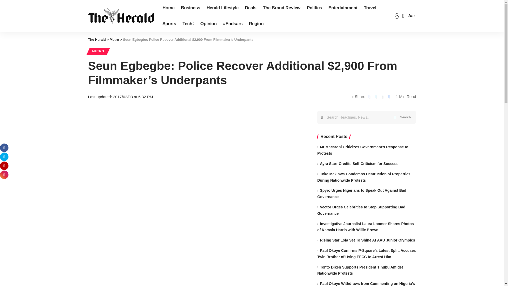 The width and height of the screenshot is (508, 286). I want to click on Search, so click(405, 117).